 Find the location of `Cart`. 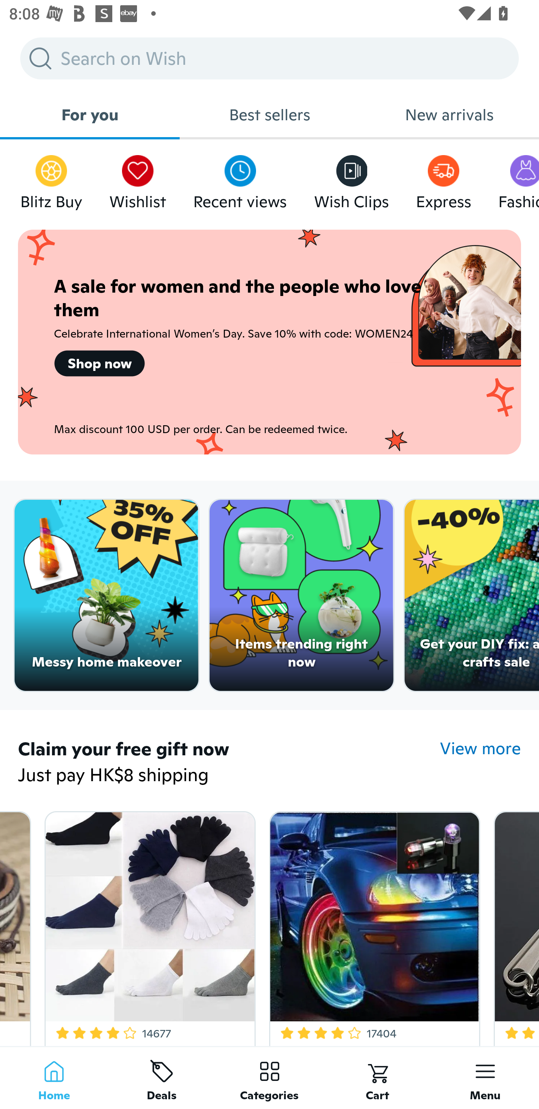

Cart is located at coordinates (377, 1078).